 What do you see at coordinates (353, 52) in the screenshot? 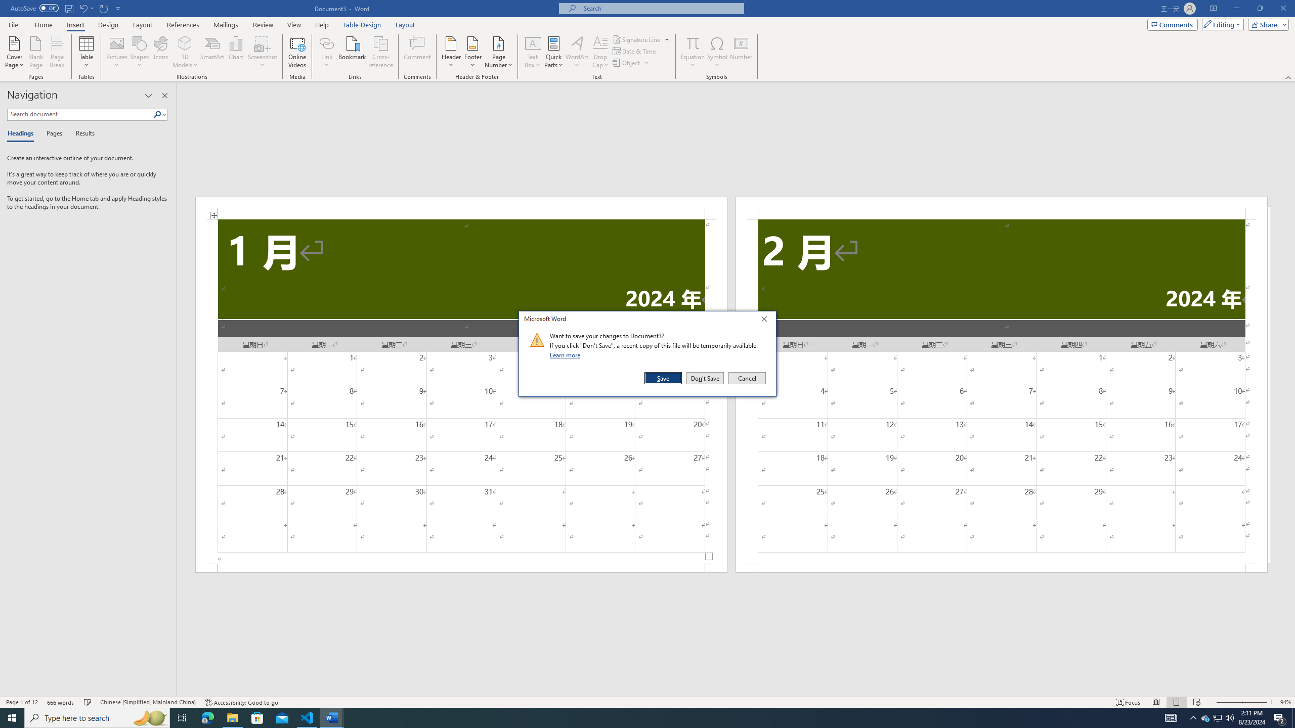
I see `Bookmark...` at bounding box center [353, 52].